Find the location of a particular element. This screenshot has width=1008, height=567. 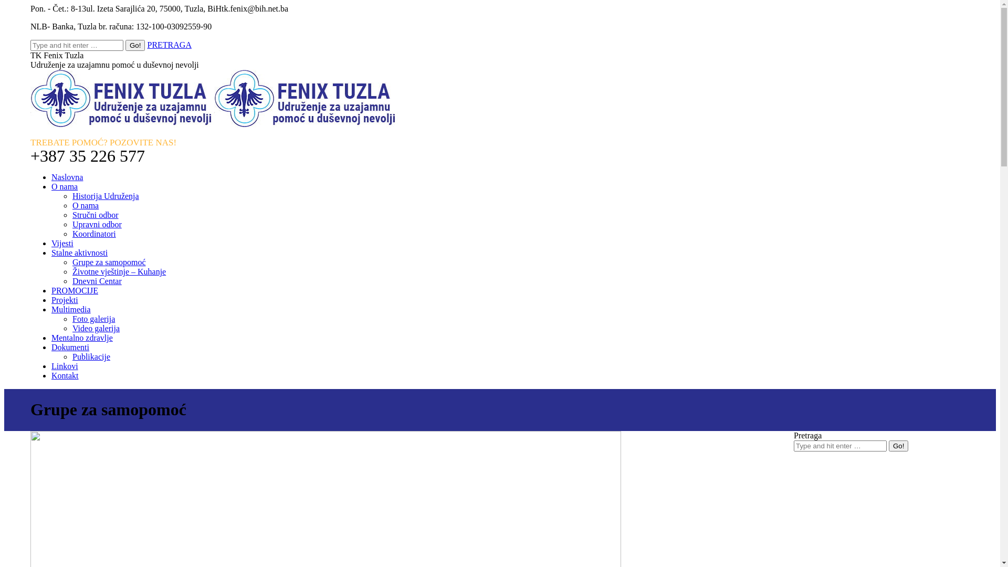

Go! is located at coordinates (135, 45).